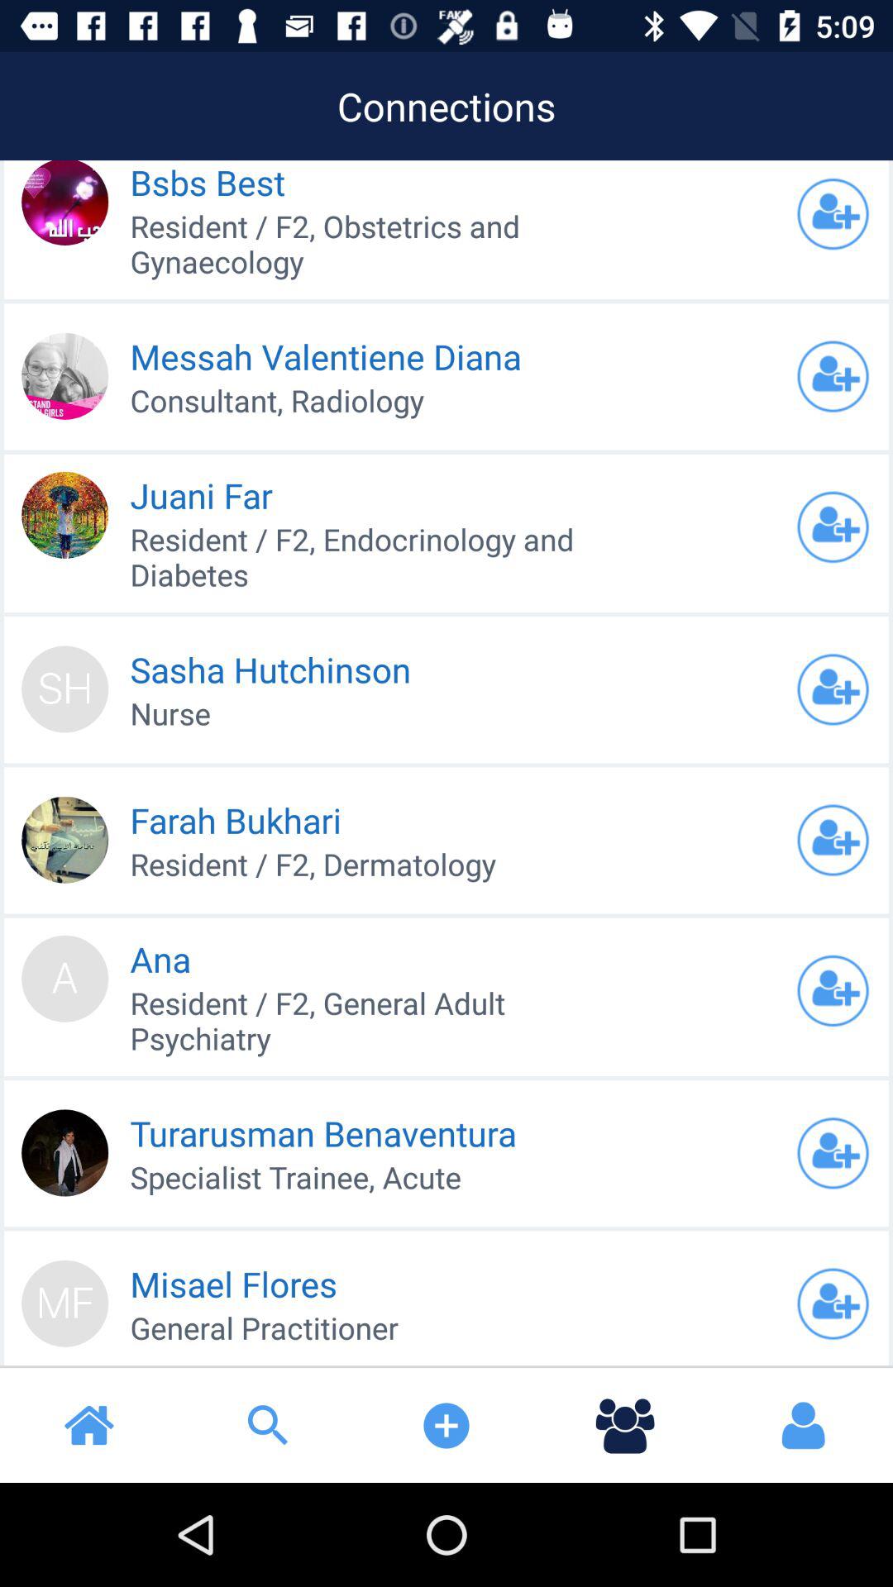 The width and height of the screenshot is (893, 1587). Describe the element at coordinates (833, 1153) in the screenshot. I see `add person` at that location.